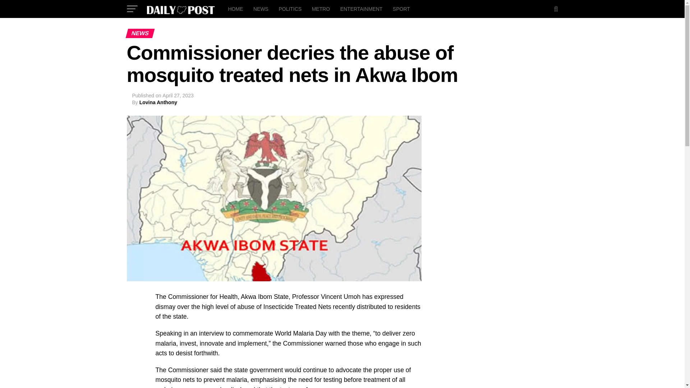 The width and height of the screenshot is (690, 388). What do you see at coordinates (158, 102) in the screenshot?
I see `Lovina Anthony` at bounding box center [158, 102].